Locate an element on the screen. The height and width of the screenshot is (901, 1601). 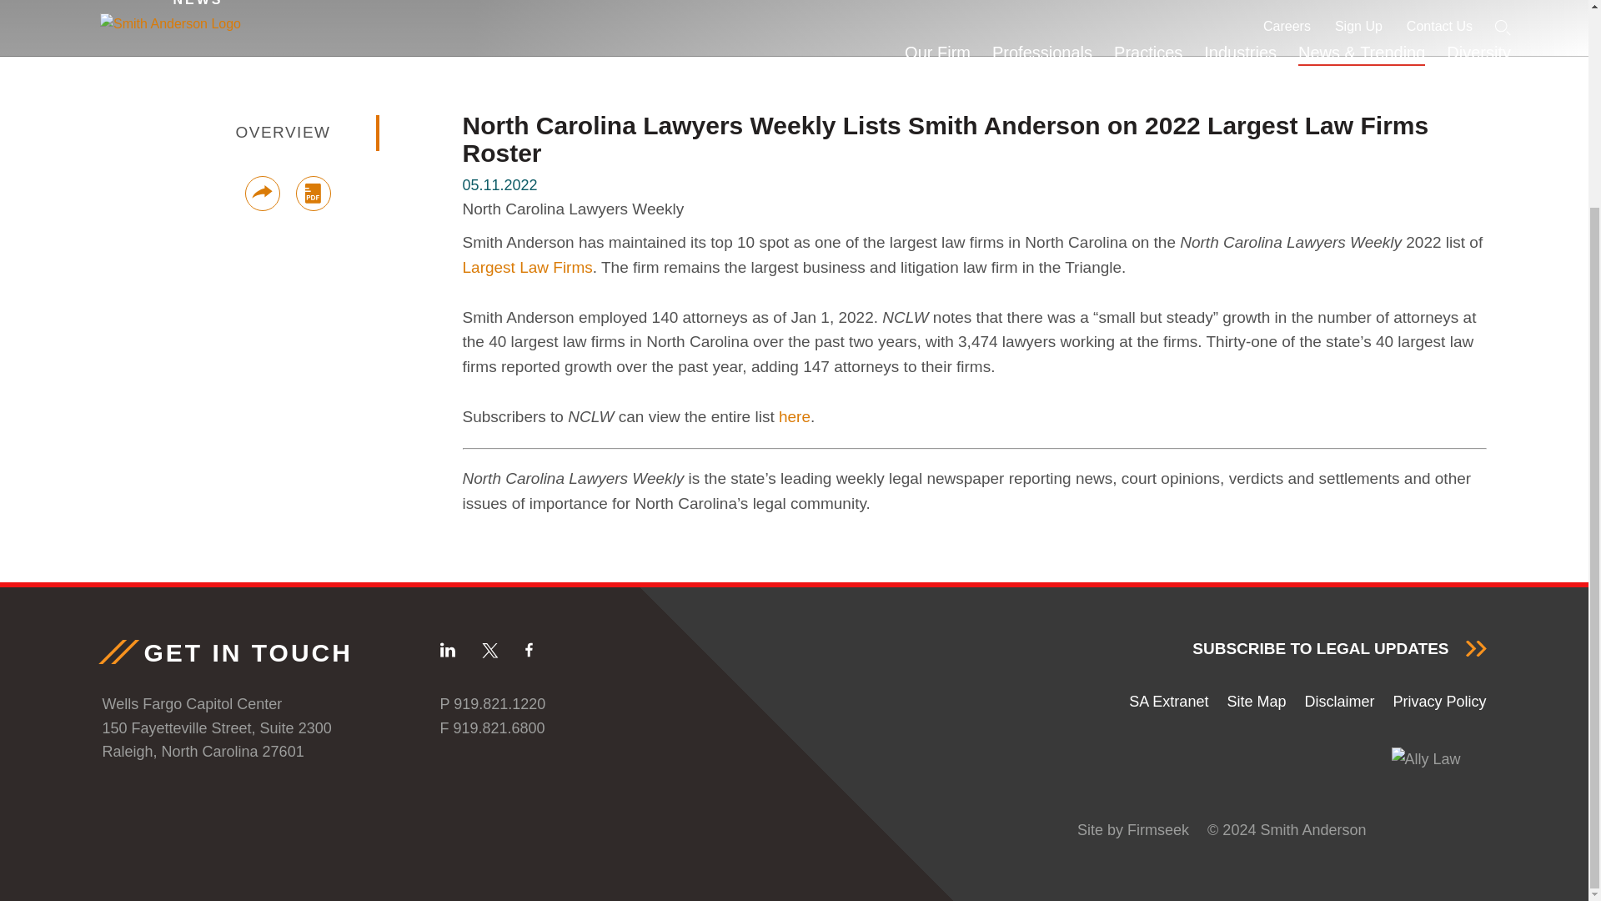
Linkedin is located at coordinates (447, 649).